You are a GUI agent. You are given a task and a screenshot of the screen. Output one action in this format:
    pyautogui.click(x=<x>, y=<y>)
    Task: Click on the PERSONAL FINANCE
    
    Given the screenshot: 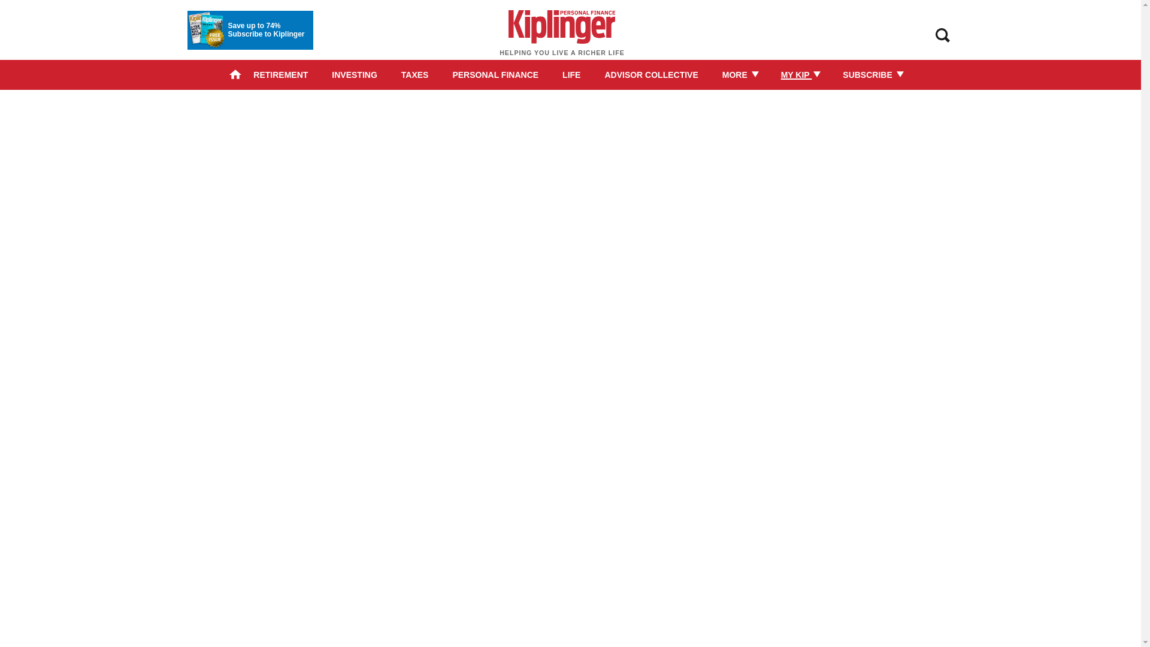 What is the action you would take?
    pyautogui.click(x=495, y=74)
    